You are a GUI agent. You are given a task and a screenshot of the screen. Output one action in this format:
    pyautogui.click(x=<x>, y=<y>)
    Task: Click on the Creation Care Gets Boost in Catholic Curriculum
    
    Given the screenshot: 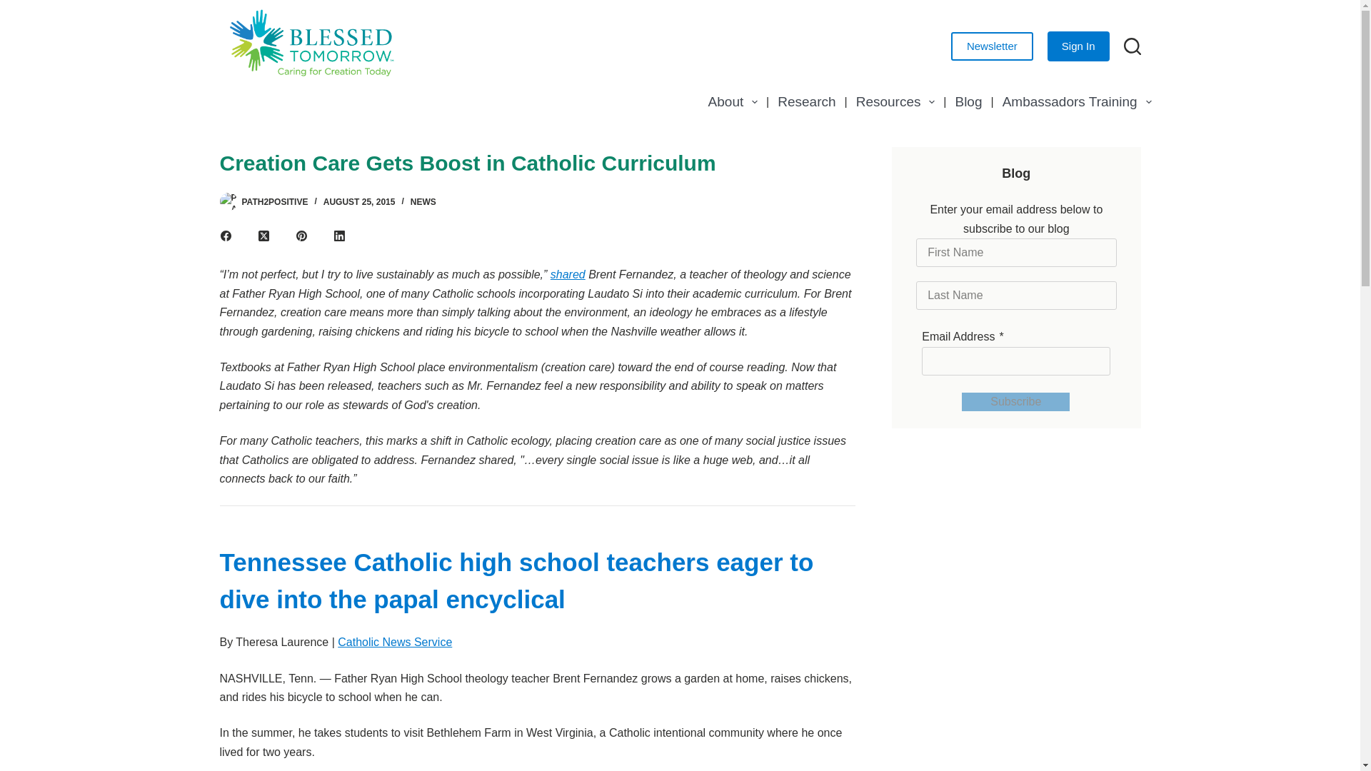 What is the action you would take?
    pyautogui.click(x=537, y=163)
    